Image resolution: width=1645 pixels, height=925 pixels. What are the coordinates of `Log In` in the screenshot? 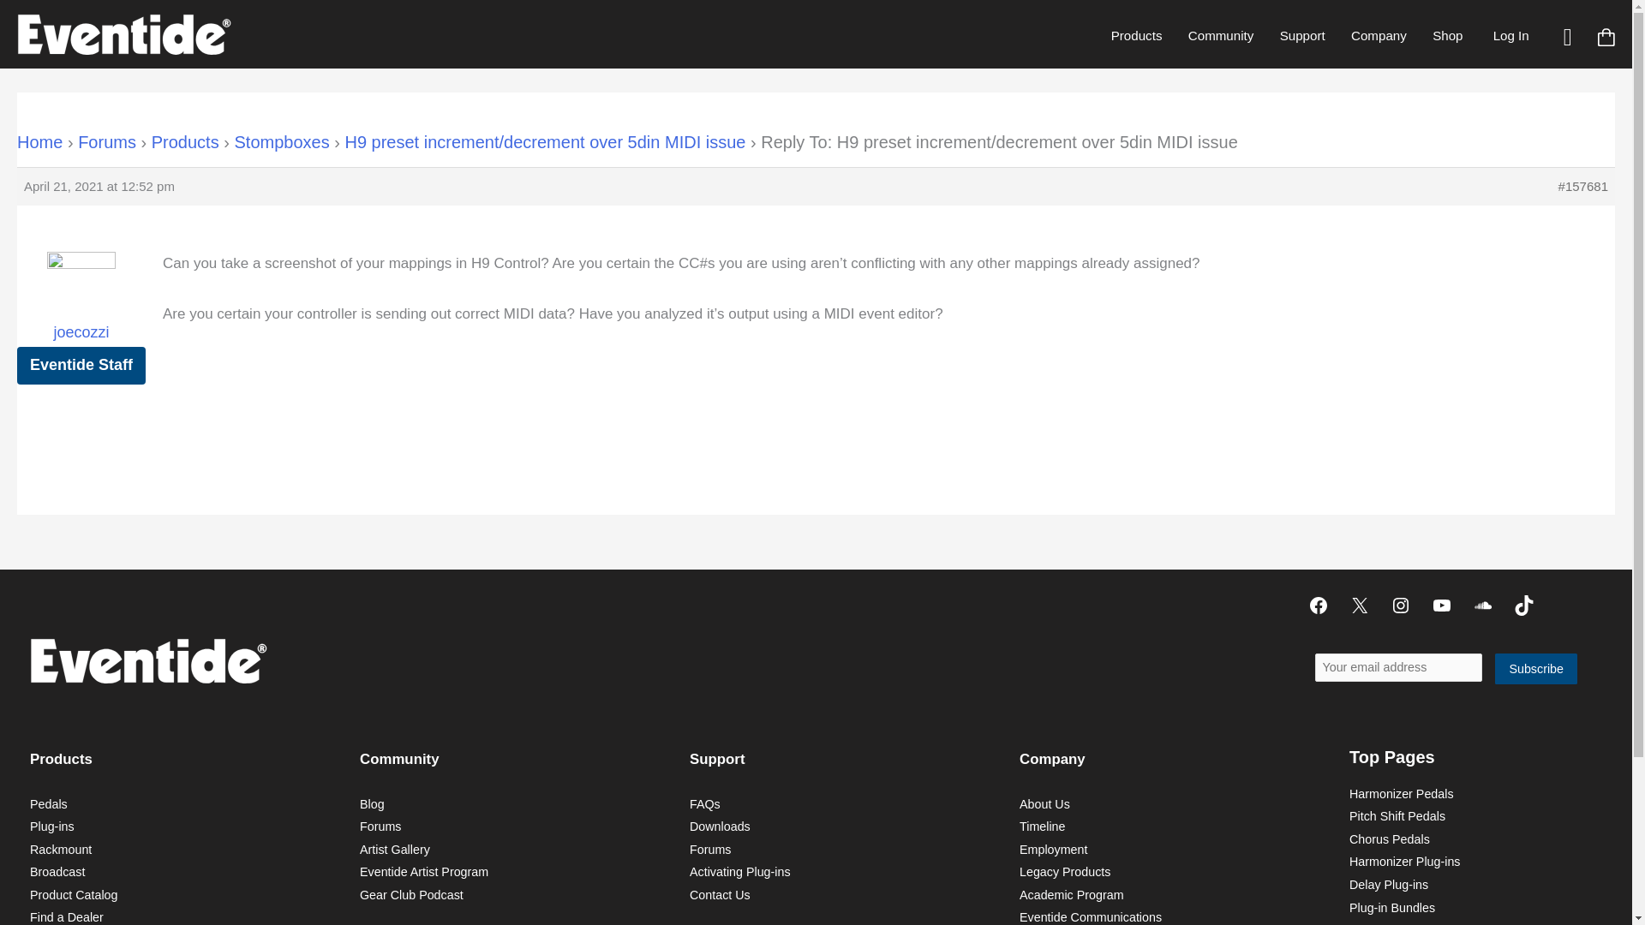 It's located at (1510, 35).